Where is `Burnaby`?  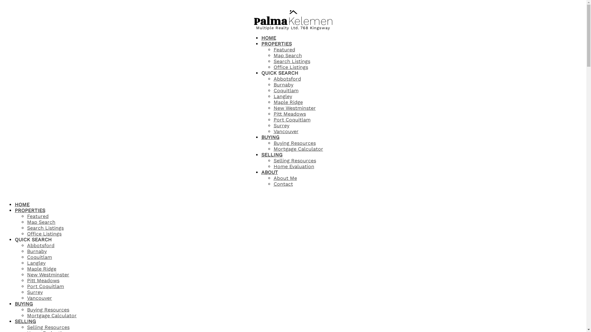
Burnaby is located at coordinates (283, 85).